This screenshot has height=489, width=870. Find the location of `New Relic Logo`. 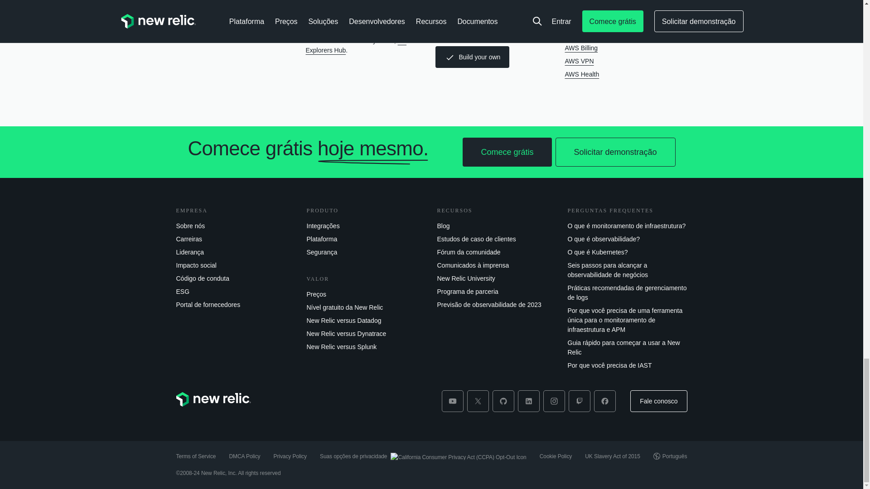

New Relic Logo is located at coordinates (213, 399).